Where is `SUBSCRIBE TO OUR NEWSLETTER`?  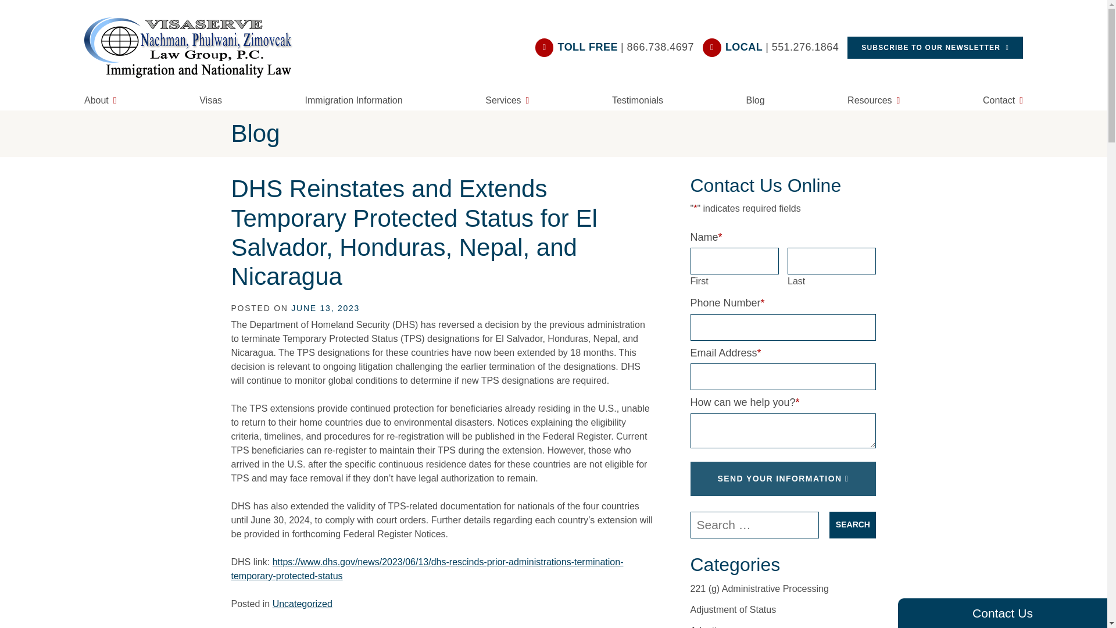 SUBSCRIBE TO OUR NEWSLETTER is located at coordinates (935, 48).